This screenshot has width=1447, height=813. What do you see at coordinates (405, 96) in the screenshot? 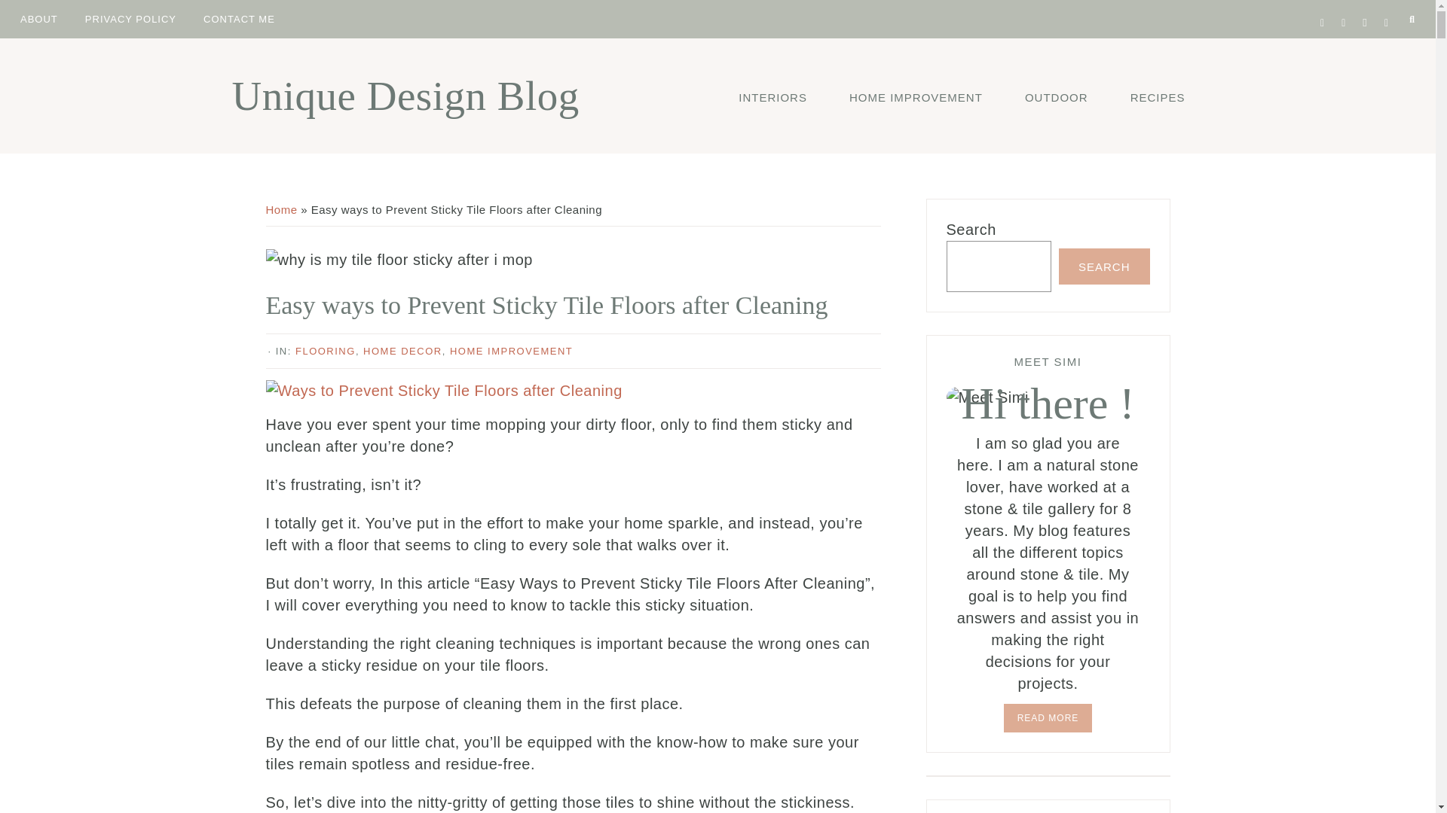
I see `Unique Design Blog` at bounding box center [405, 96].